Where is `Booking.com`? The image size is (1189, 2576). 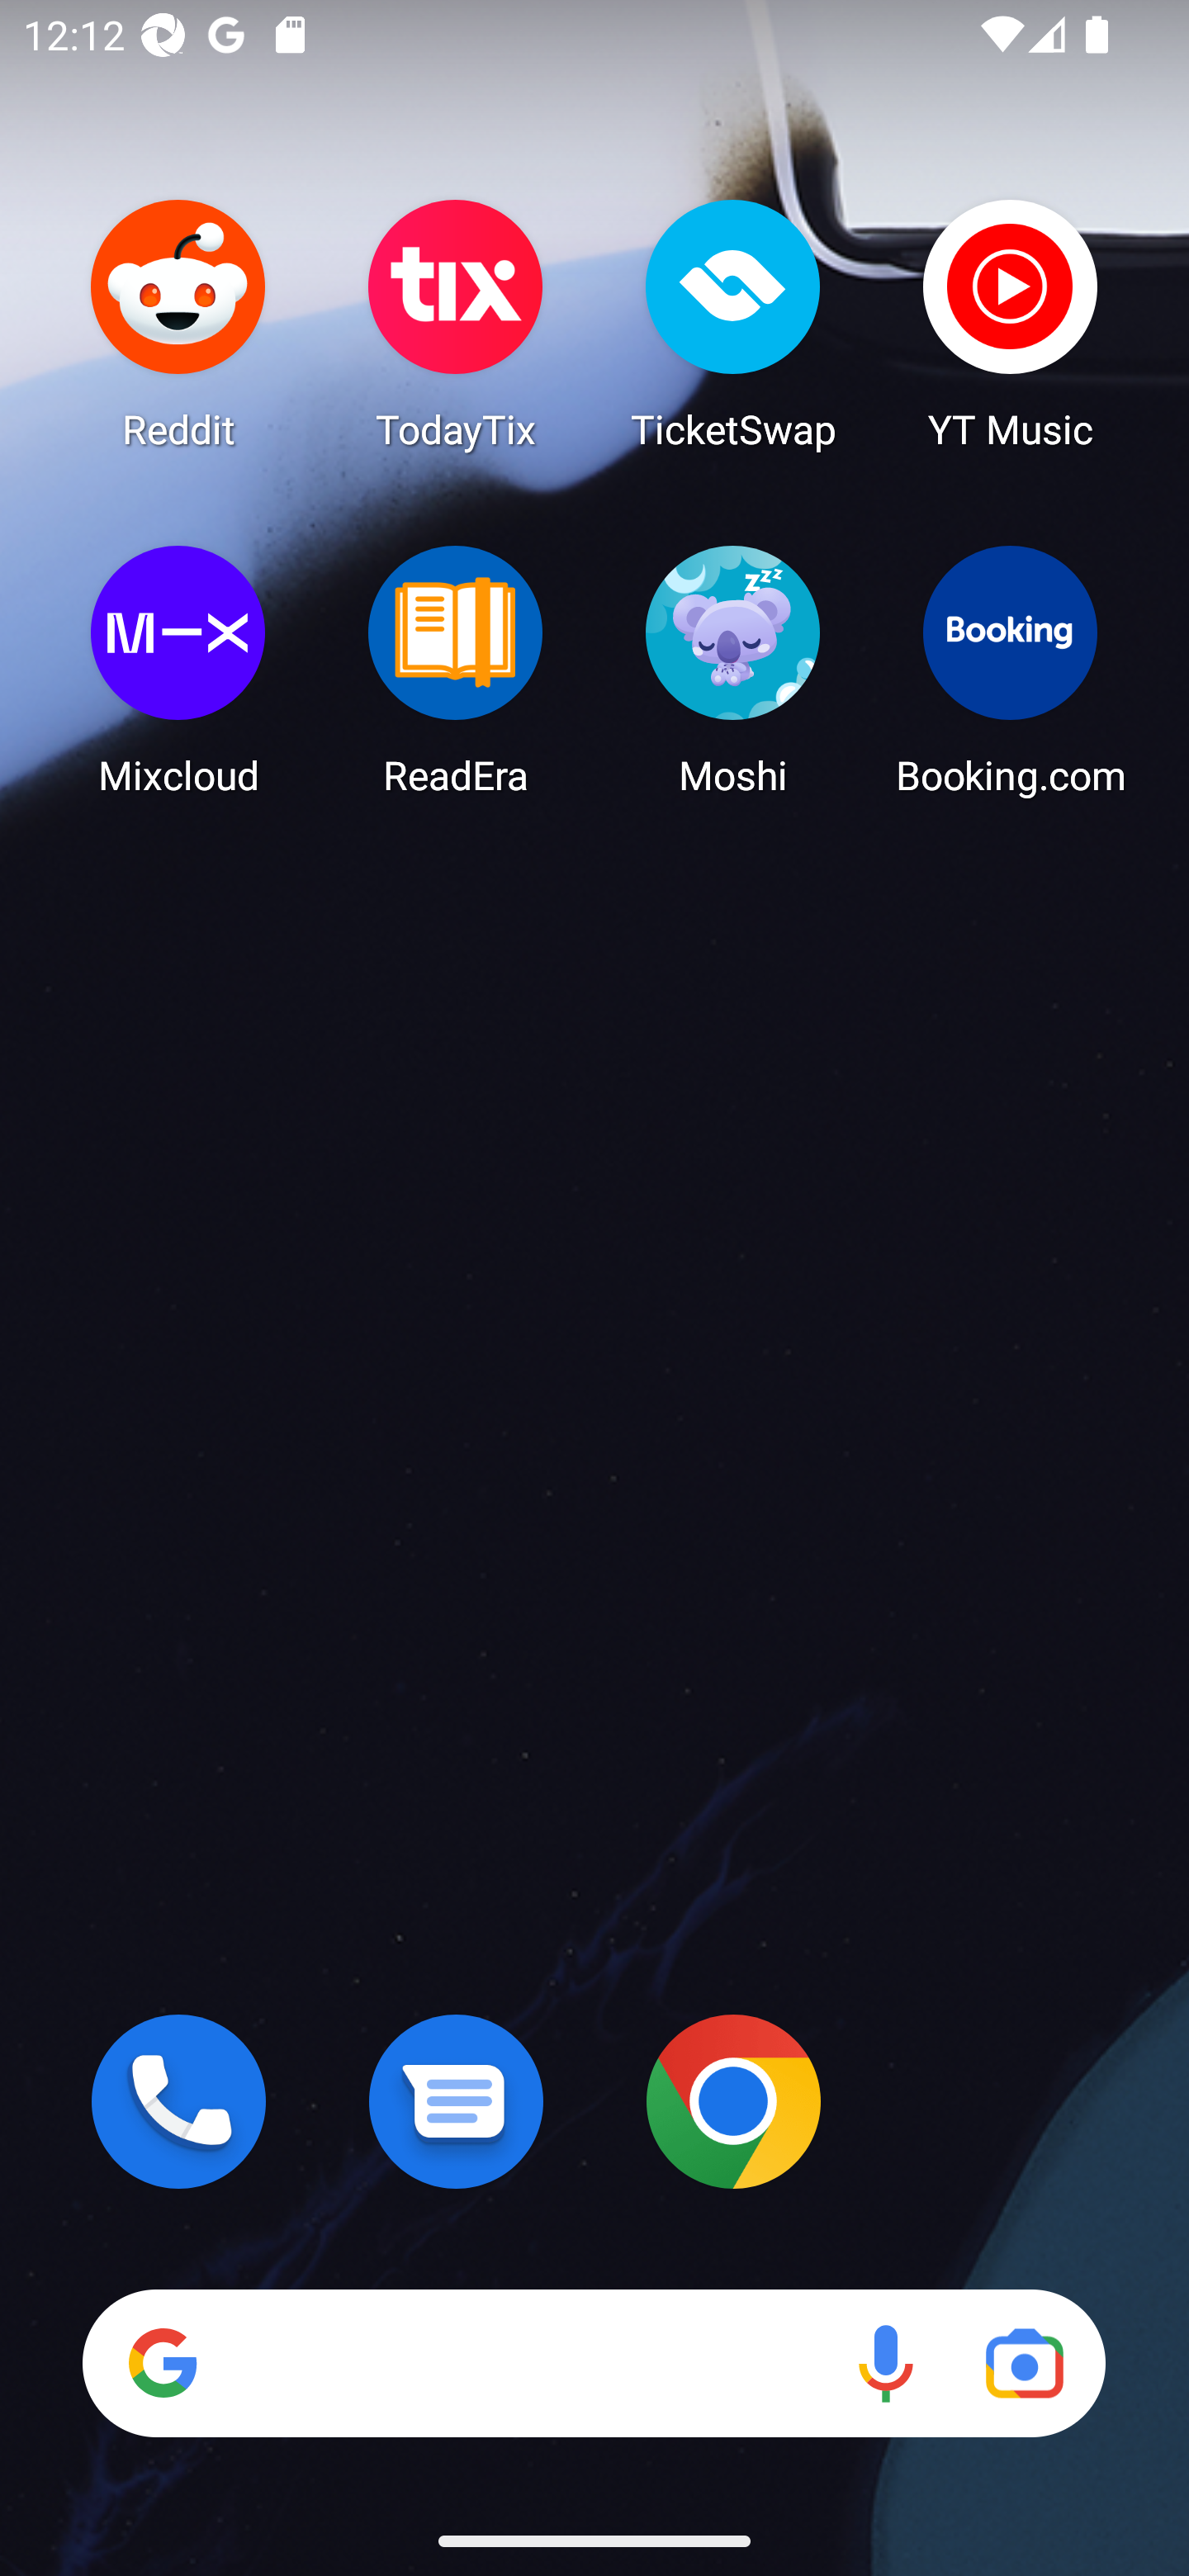 Booking.com is located at coordinates (1011, 670).